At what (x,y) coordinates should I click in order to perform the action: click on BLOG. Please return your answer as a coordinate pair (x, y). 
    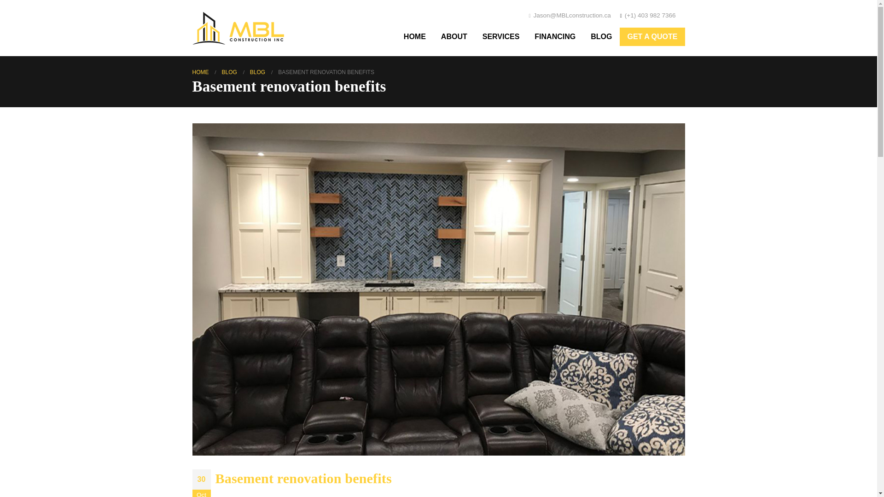
    Looking at the image, I should click on (601, 37).